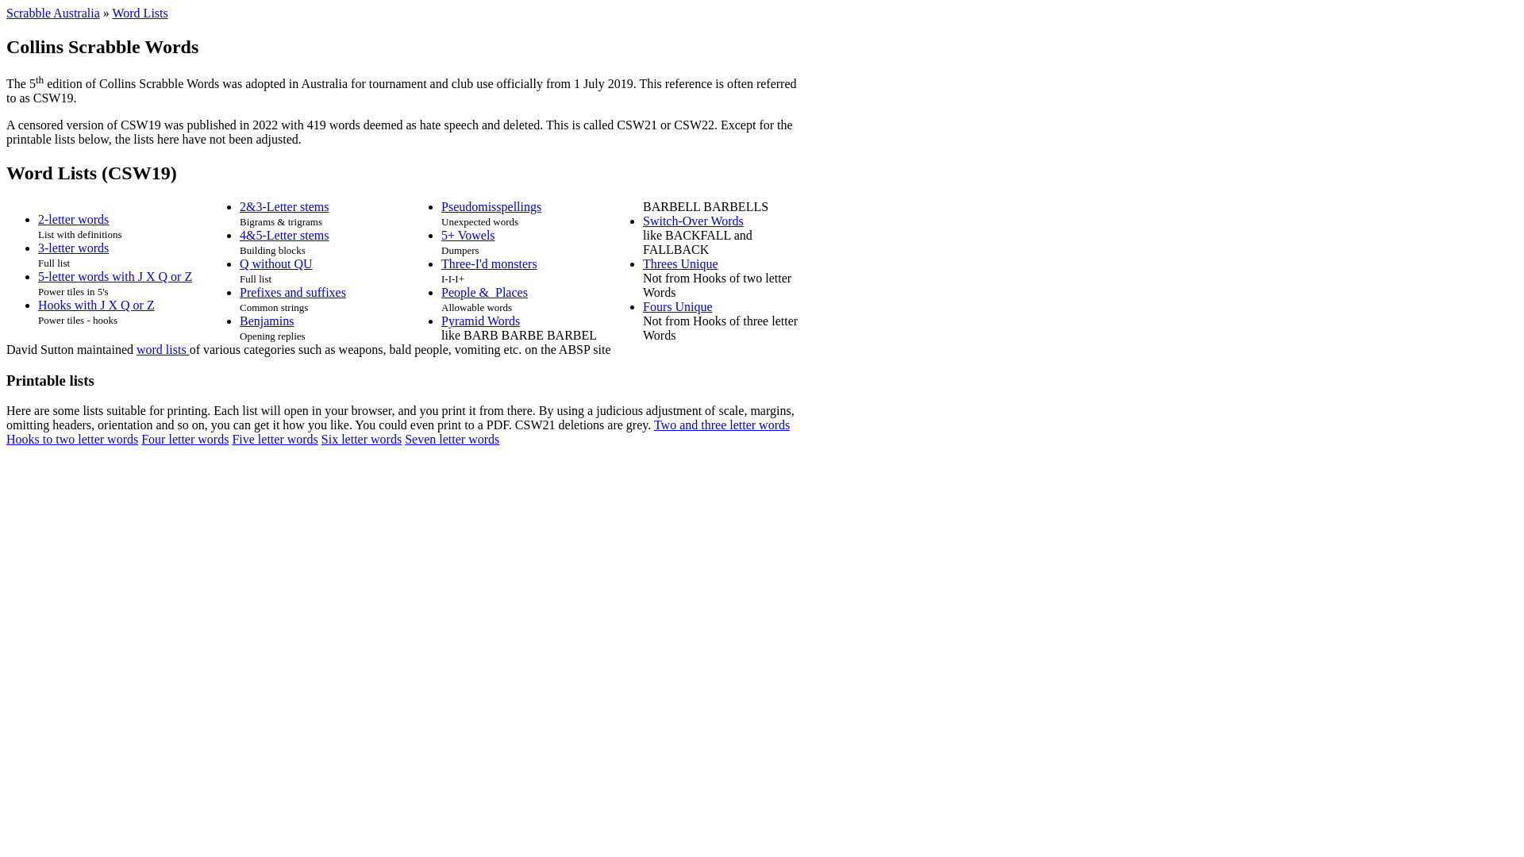 This screenshot has width=1524, height=857. Describe the element at coordinates (468, 235) in the screenshot. I see `5+ Vowels` at that location.